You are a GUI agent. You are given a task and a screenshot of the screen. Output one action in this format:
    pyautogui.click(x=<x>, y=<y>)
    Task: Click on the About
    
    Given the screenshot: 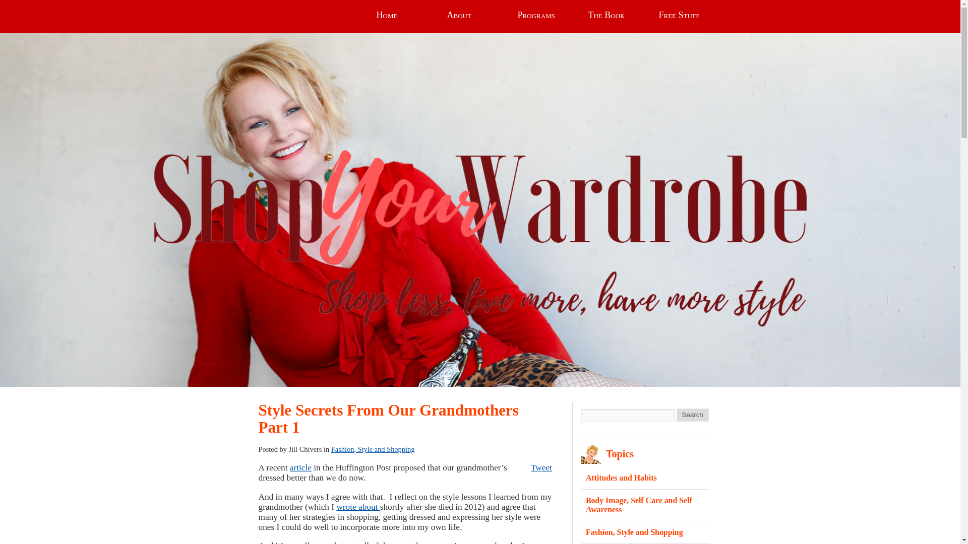 What is the action you would take?
    pyautogui.click(x=474, y=15)
    